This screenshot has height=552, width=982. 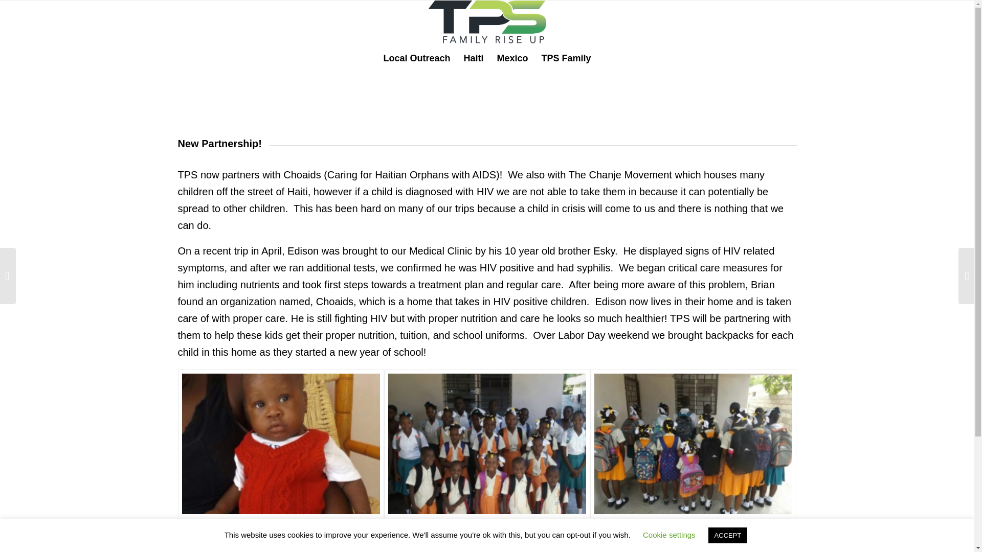 What do you see at coordinates (669, 535) in the screenshot?
I see `Cookie settings` at bounding box center [669, 535].